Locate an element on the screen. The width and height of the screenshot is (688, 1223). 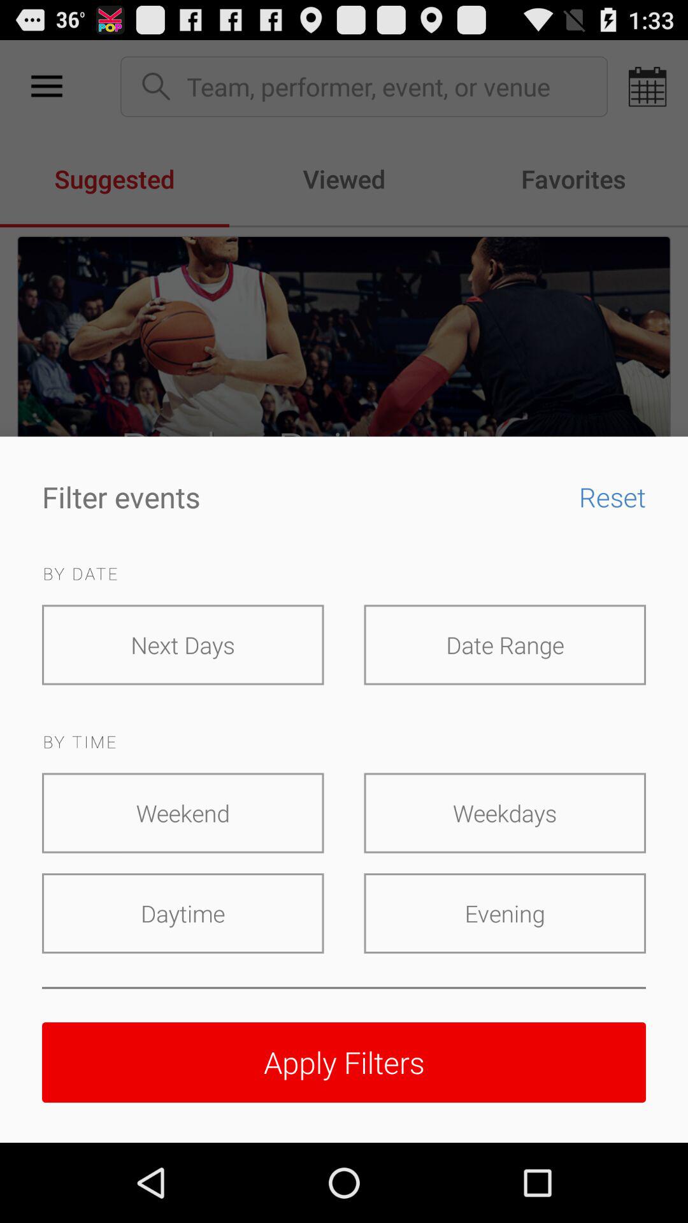
select reset item is located at coordinates (603, 497).